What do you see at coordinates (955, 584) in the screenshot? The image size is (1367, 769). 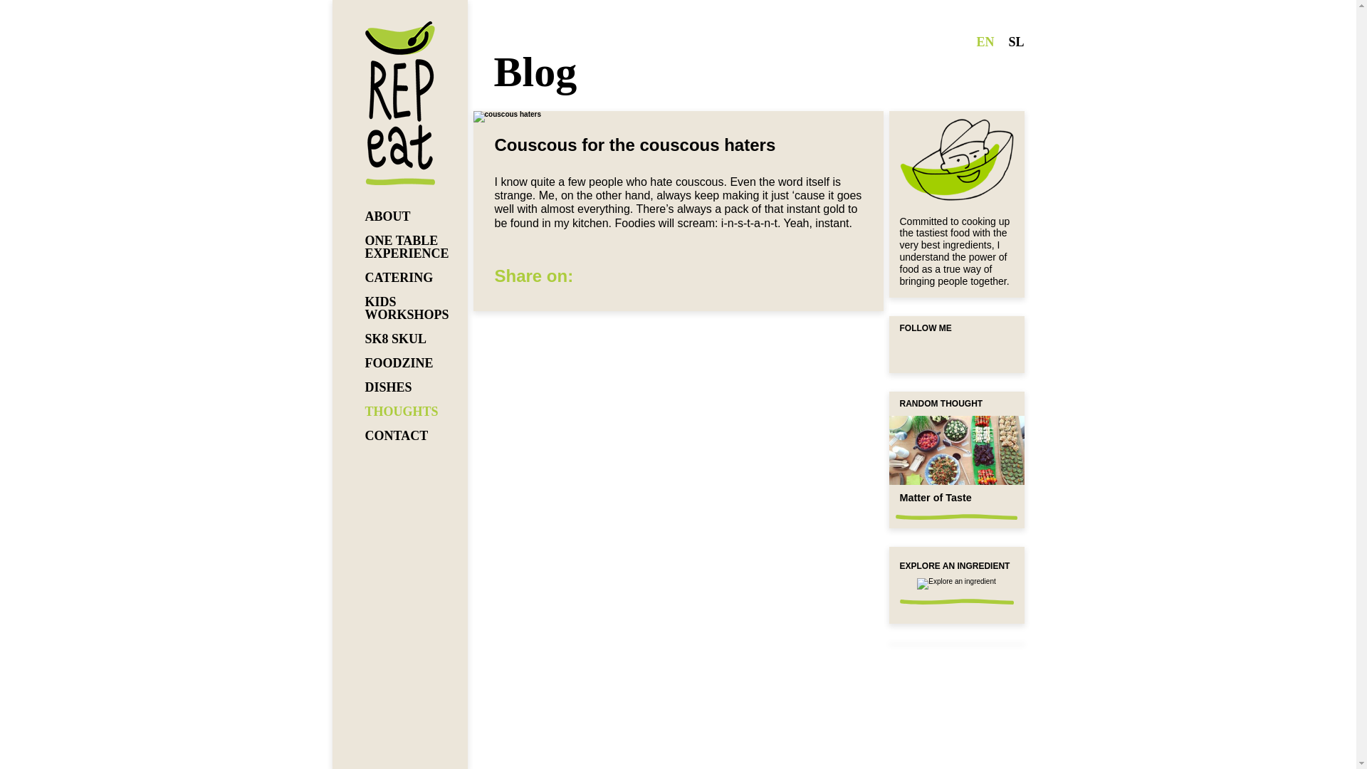 I see `Explore an ingredient` at bounding box center [955, 584].